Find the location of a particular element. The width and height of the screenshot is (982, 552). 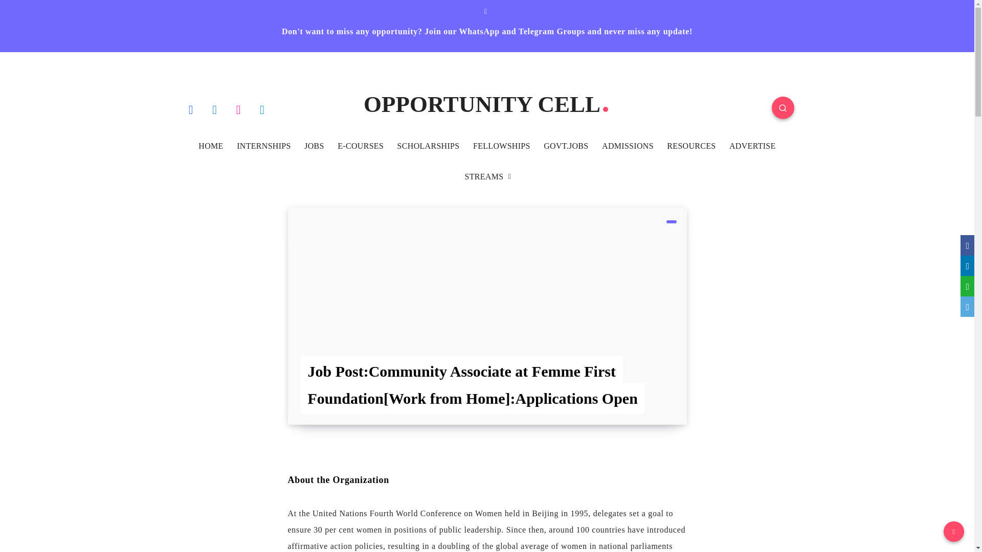

STREAMS is located at coordinates (484, 177).